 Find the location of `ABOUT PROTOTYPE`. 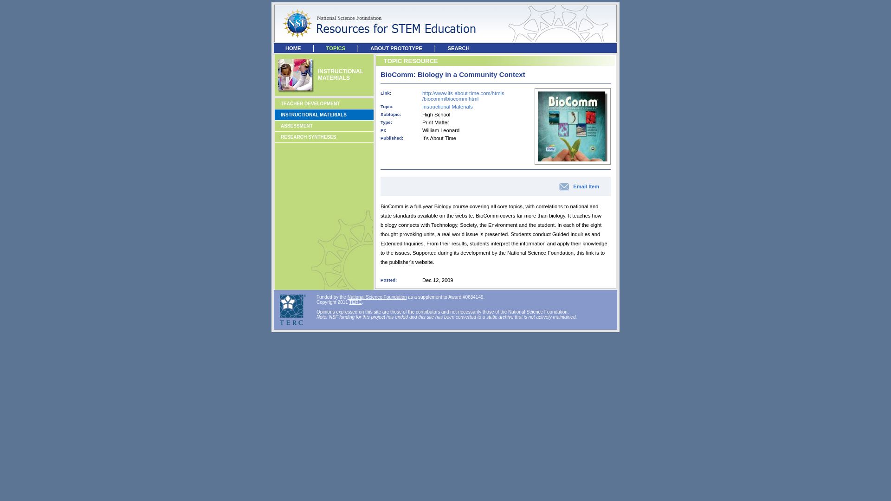

ABOUT PROTOTYPE is located at coordinates (396, 48).